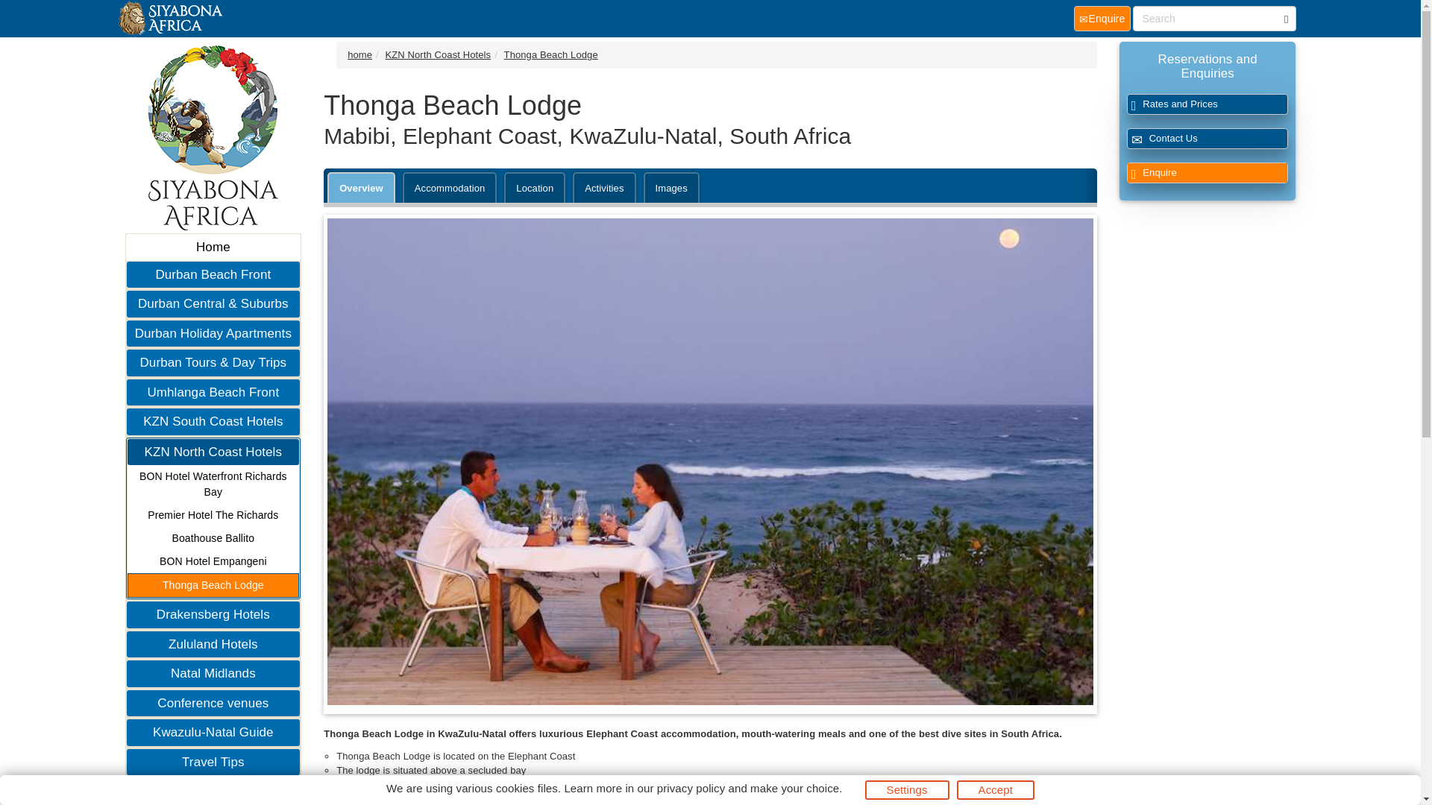 This screenshot has height=805, width=1432. I want to click on Activities, so click(604, 188).